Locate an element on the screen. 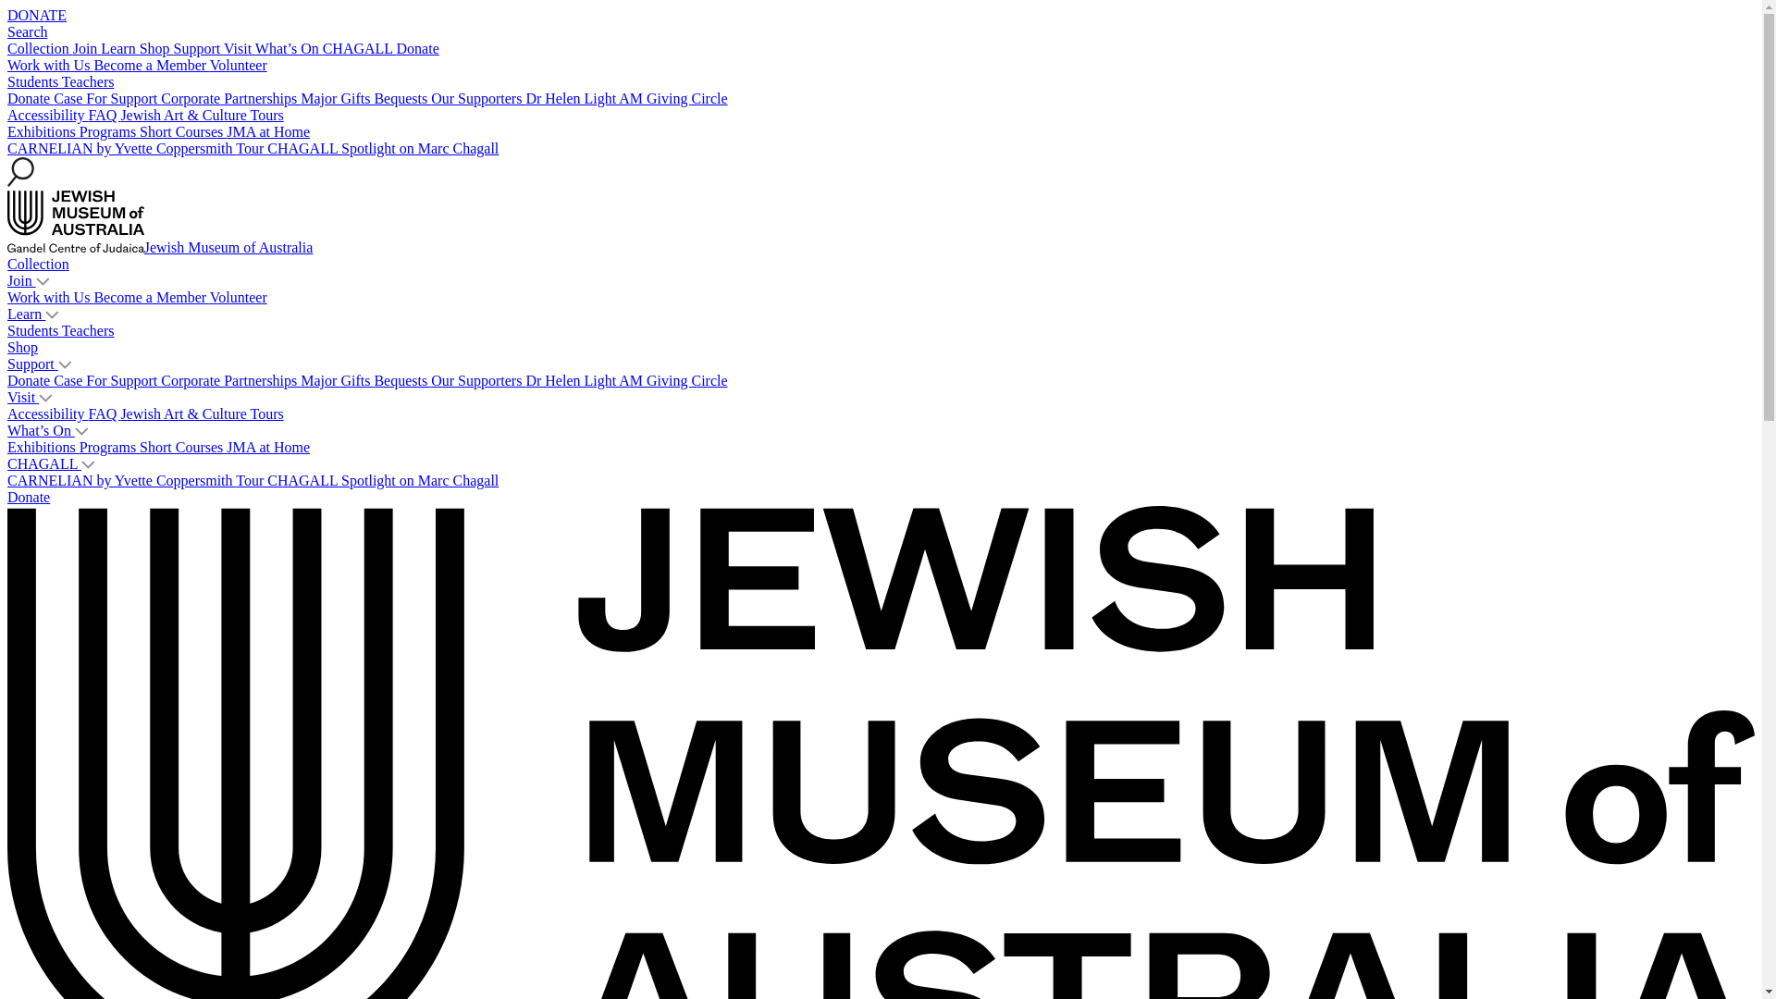  Donate is located at coordinates (31, 381).